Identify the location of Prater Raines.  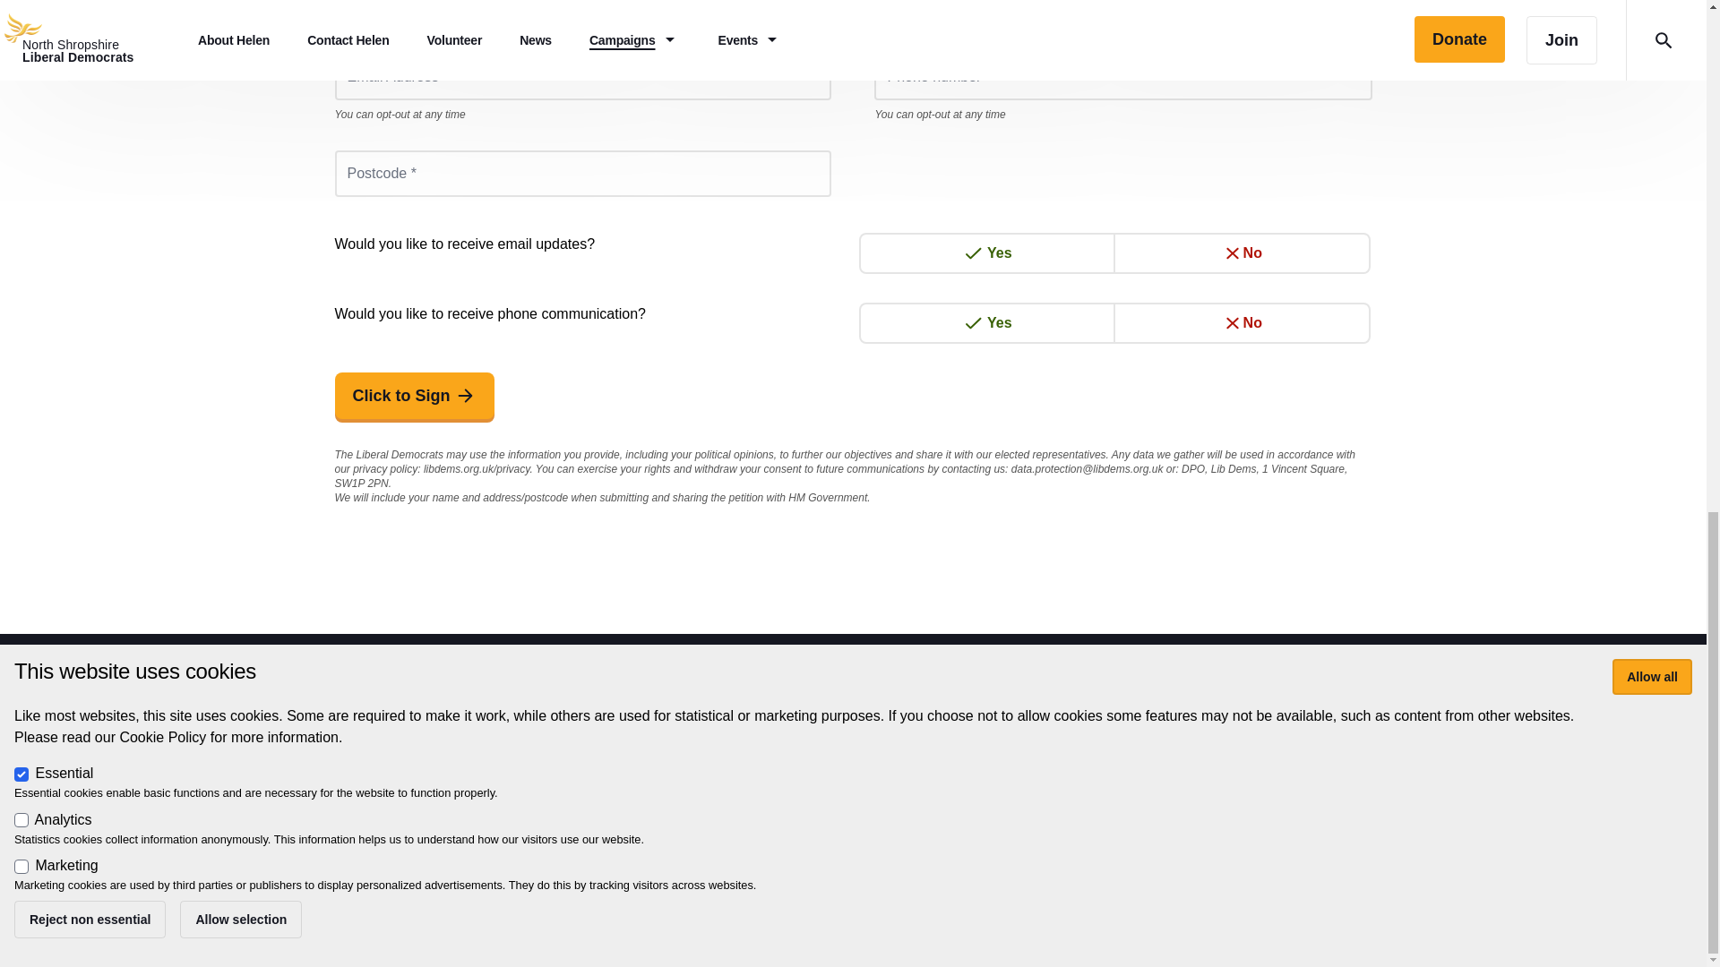
(437, 856).